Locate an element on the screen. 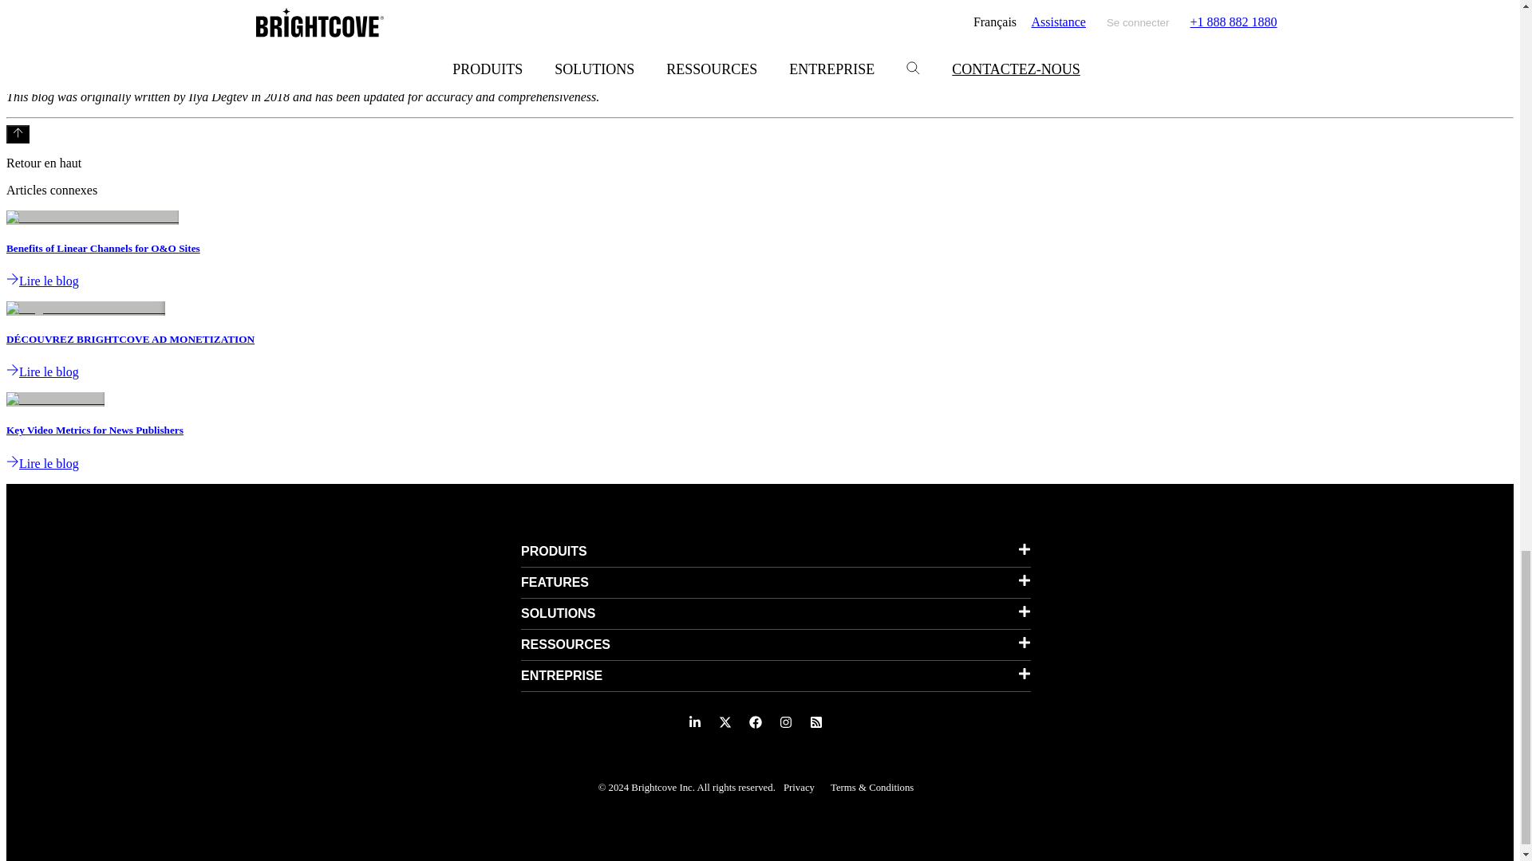 Image resolution: width=1532 pixels, height=861 pixels. a player like Brightcove is located at coordinates (290, 42).